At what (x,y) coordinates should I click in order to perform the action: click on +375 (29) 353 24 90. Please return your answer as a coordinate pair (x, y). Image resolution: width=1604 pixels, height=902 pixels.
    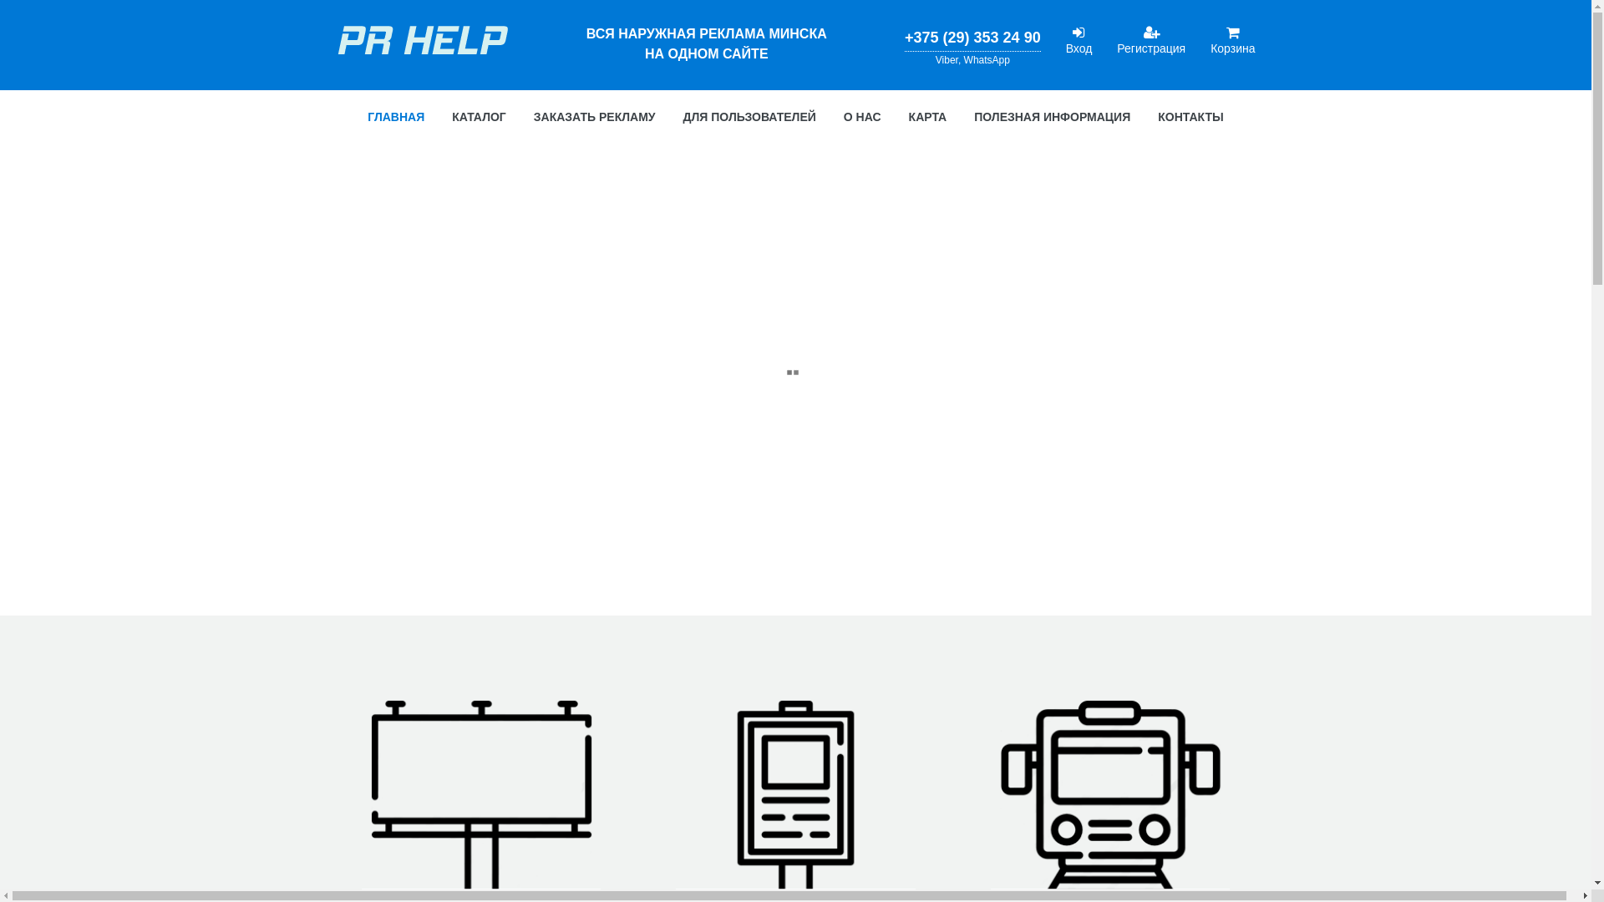
    Looking at the image, I should click on (972, 38).